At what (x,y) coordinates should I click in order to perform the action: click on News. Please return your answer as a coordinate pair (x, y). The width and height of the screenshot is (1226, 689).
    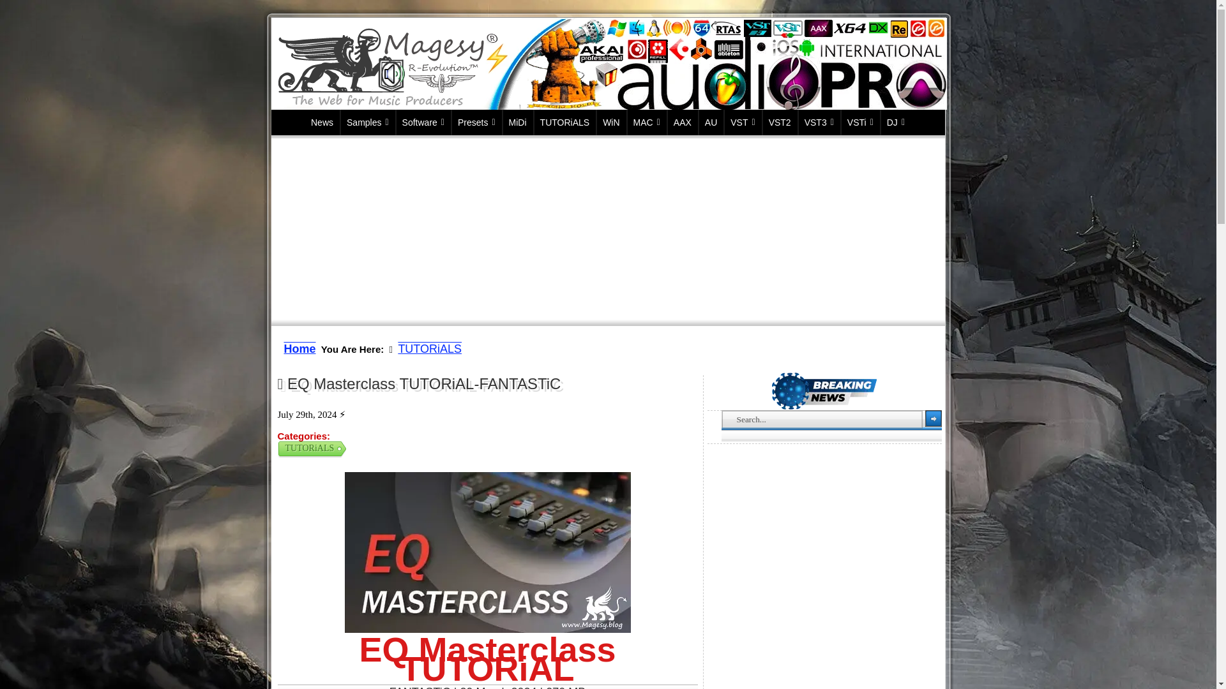
    Looking at the image, I should click on (322, 122).